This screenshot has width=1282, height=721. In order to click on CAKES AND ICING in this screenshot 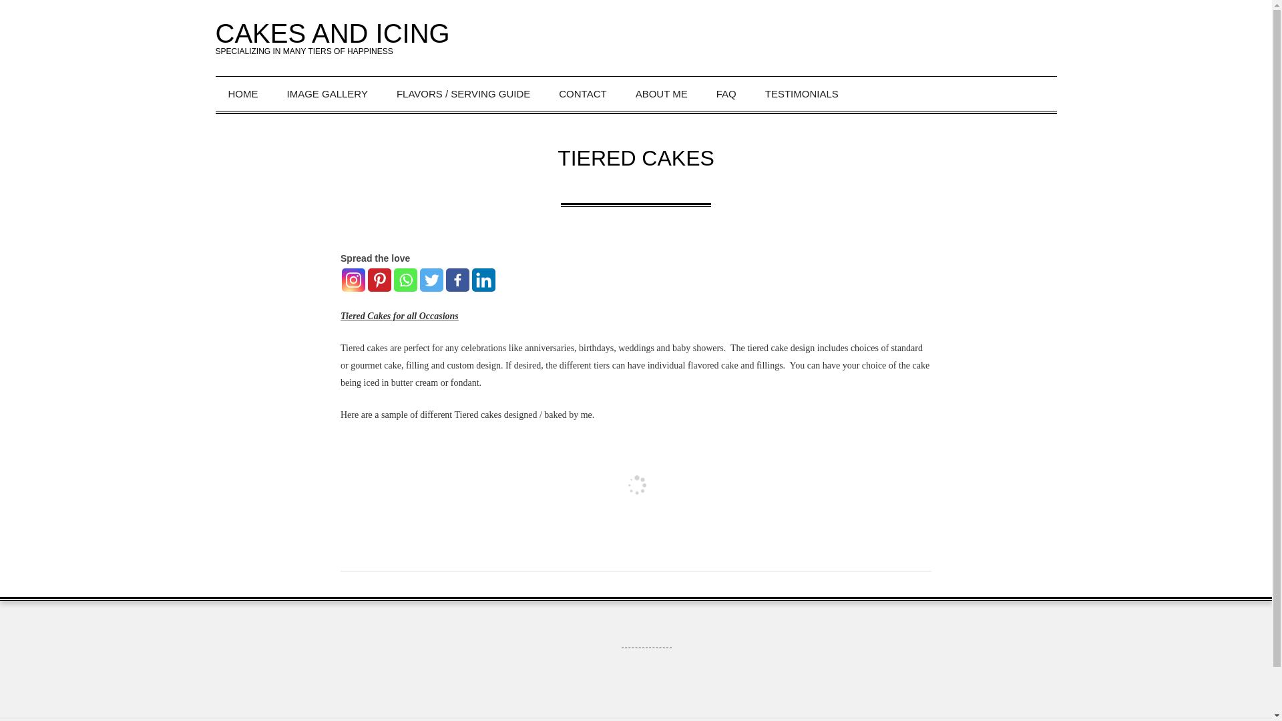, I will do `click(333, 33)`.